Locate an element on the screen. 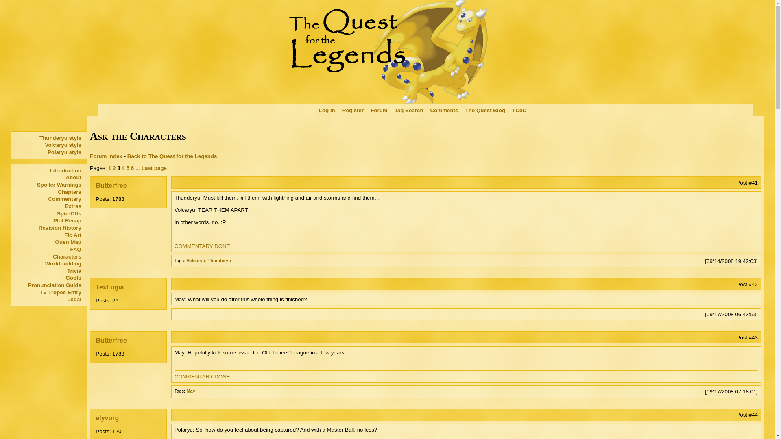 The width and height of the screenshot is (781, 439). Back to The Quest for the Legends is located at coordinates (172, 156).